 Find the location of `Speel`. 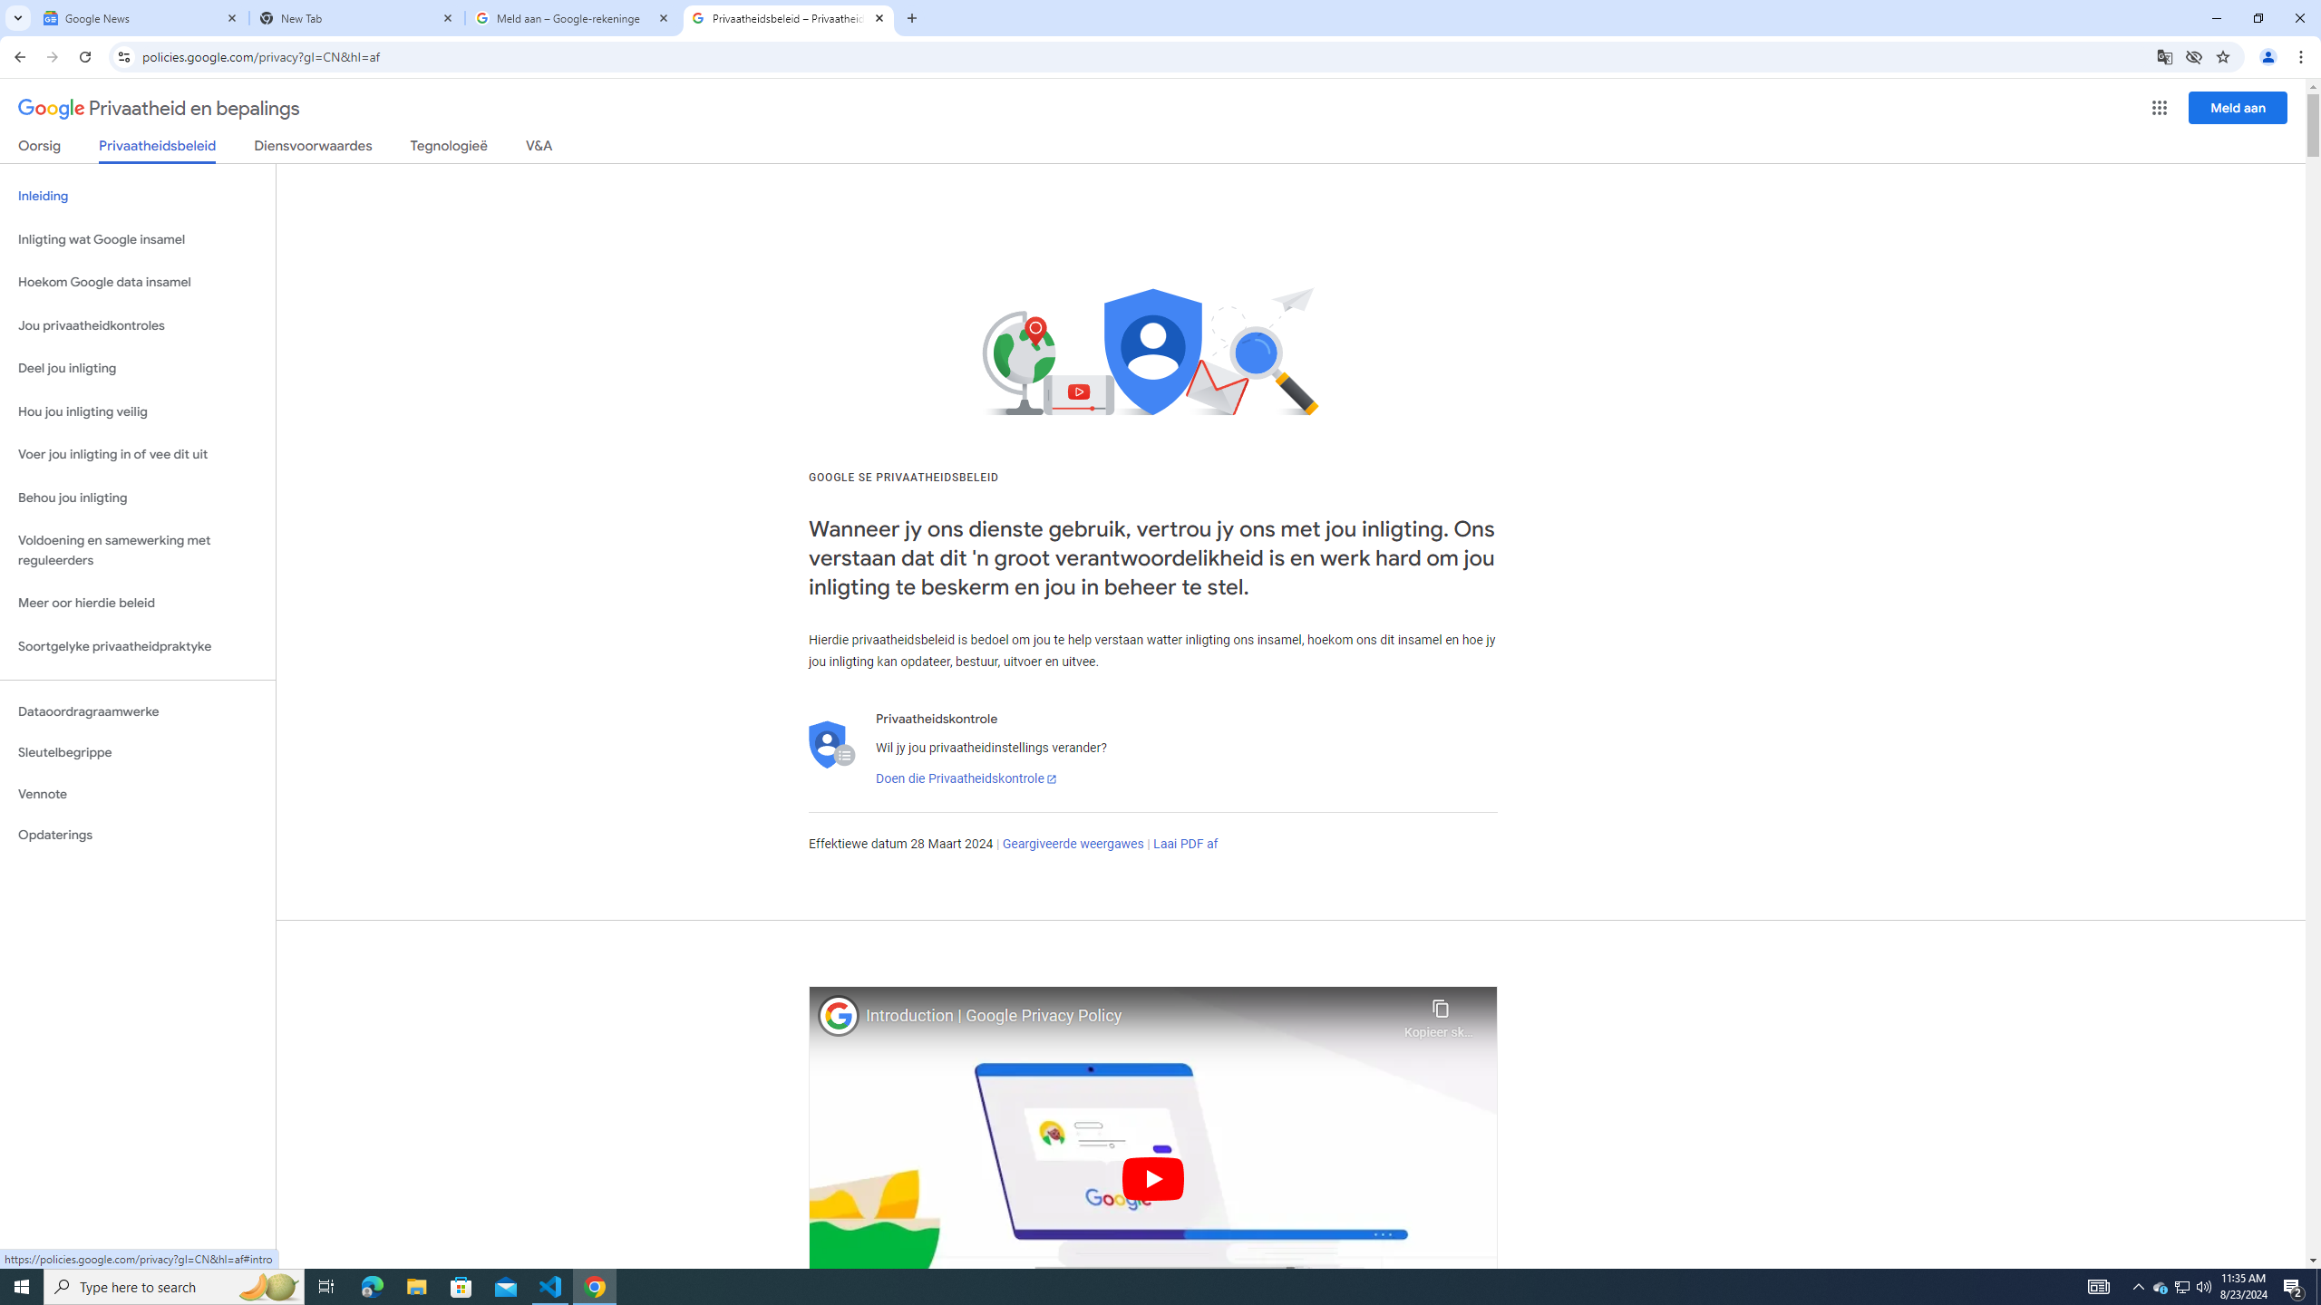

Speel is located at coordinates (1153, 1178).